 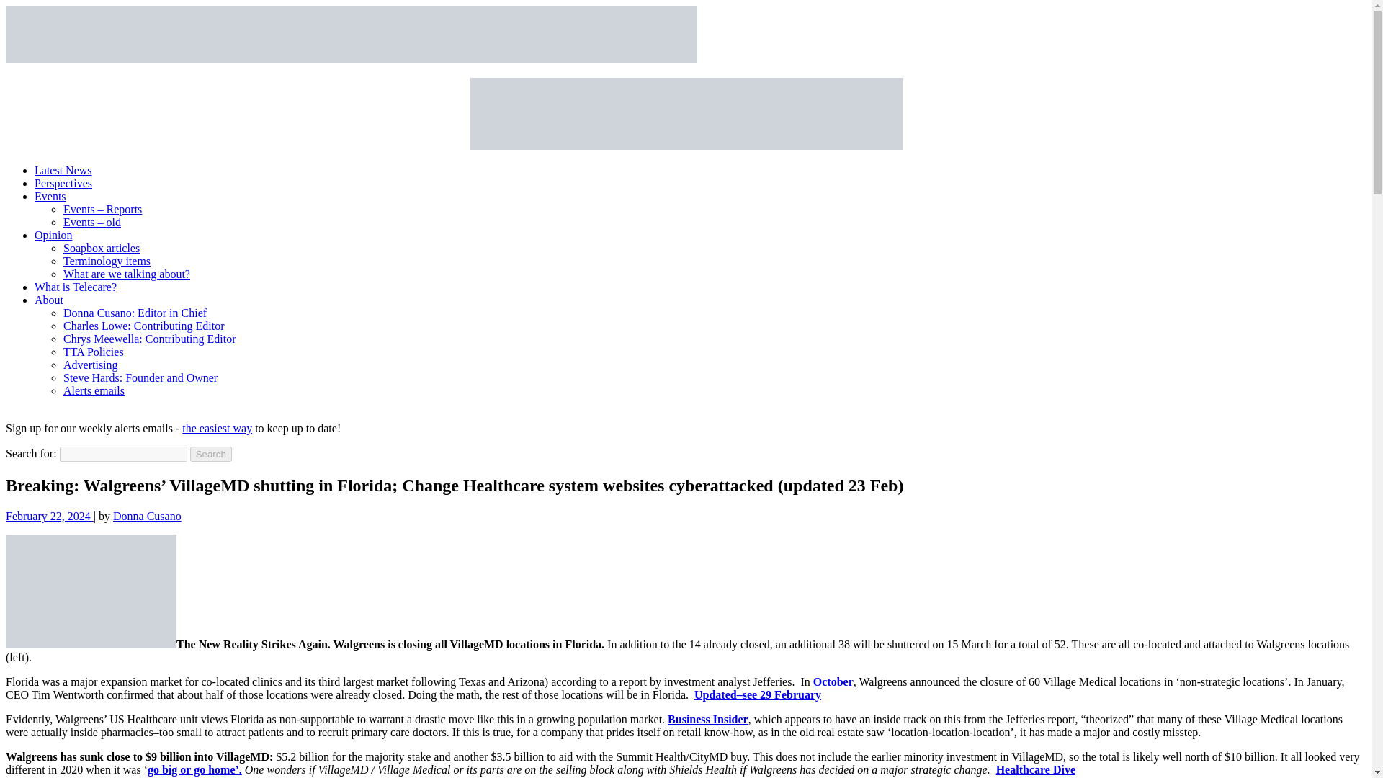 I want to click on Alerts emails, so click(x=94, y=390).